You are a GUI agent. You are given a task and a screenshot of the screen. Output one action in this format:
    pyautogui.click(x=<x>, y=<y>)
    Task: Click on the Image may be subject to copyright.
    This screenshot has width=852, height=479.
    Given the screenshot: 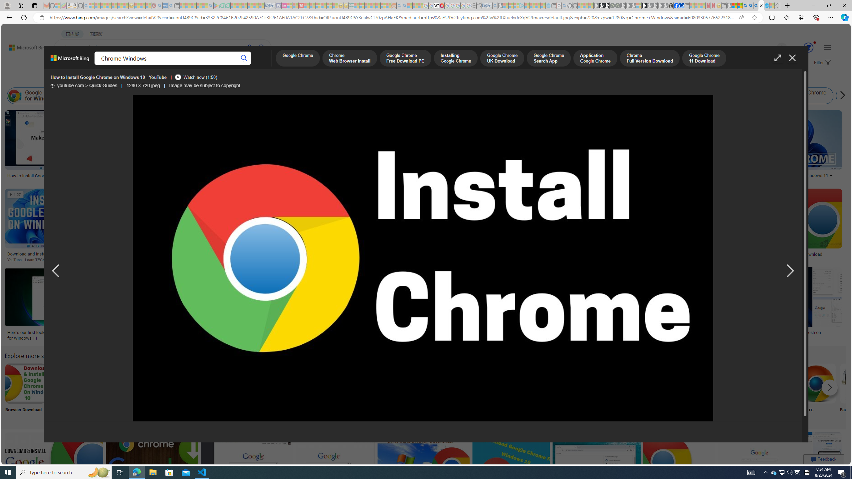 What is the action you would take?
    pyautogui.click(x=205, y=86)
    